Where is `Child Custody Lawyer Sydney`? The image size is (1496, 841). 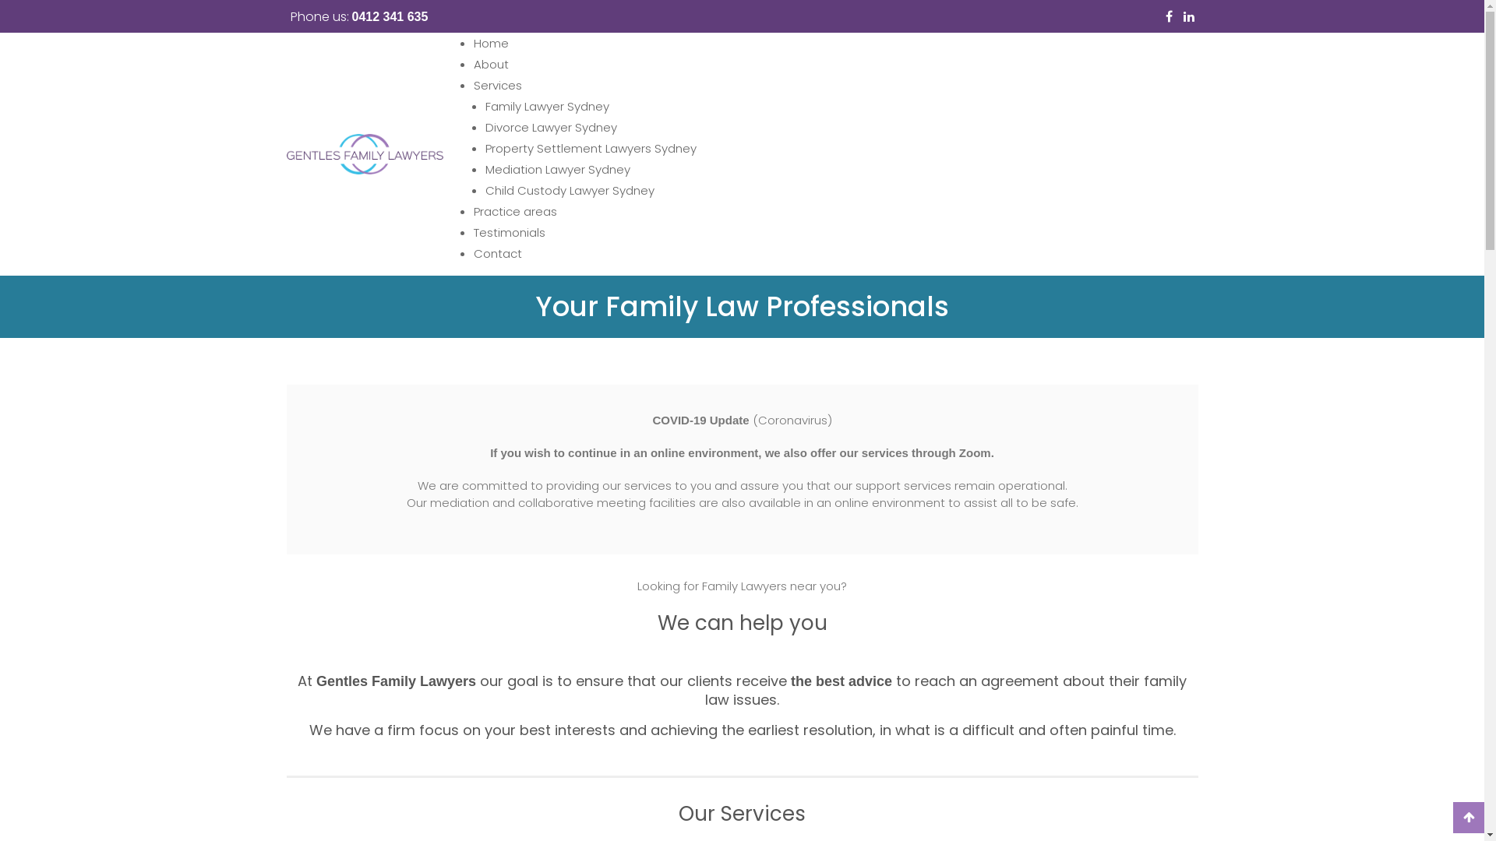
Child Custody Lawyer Sydney is located at coordinates (570, 190).